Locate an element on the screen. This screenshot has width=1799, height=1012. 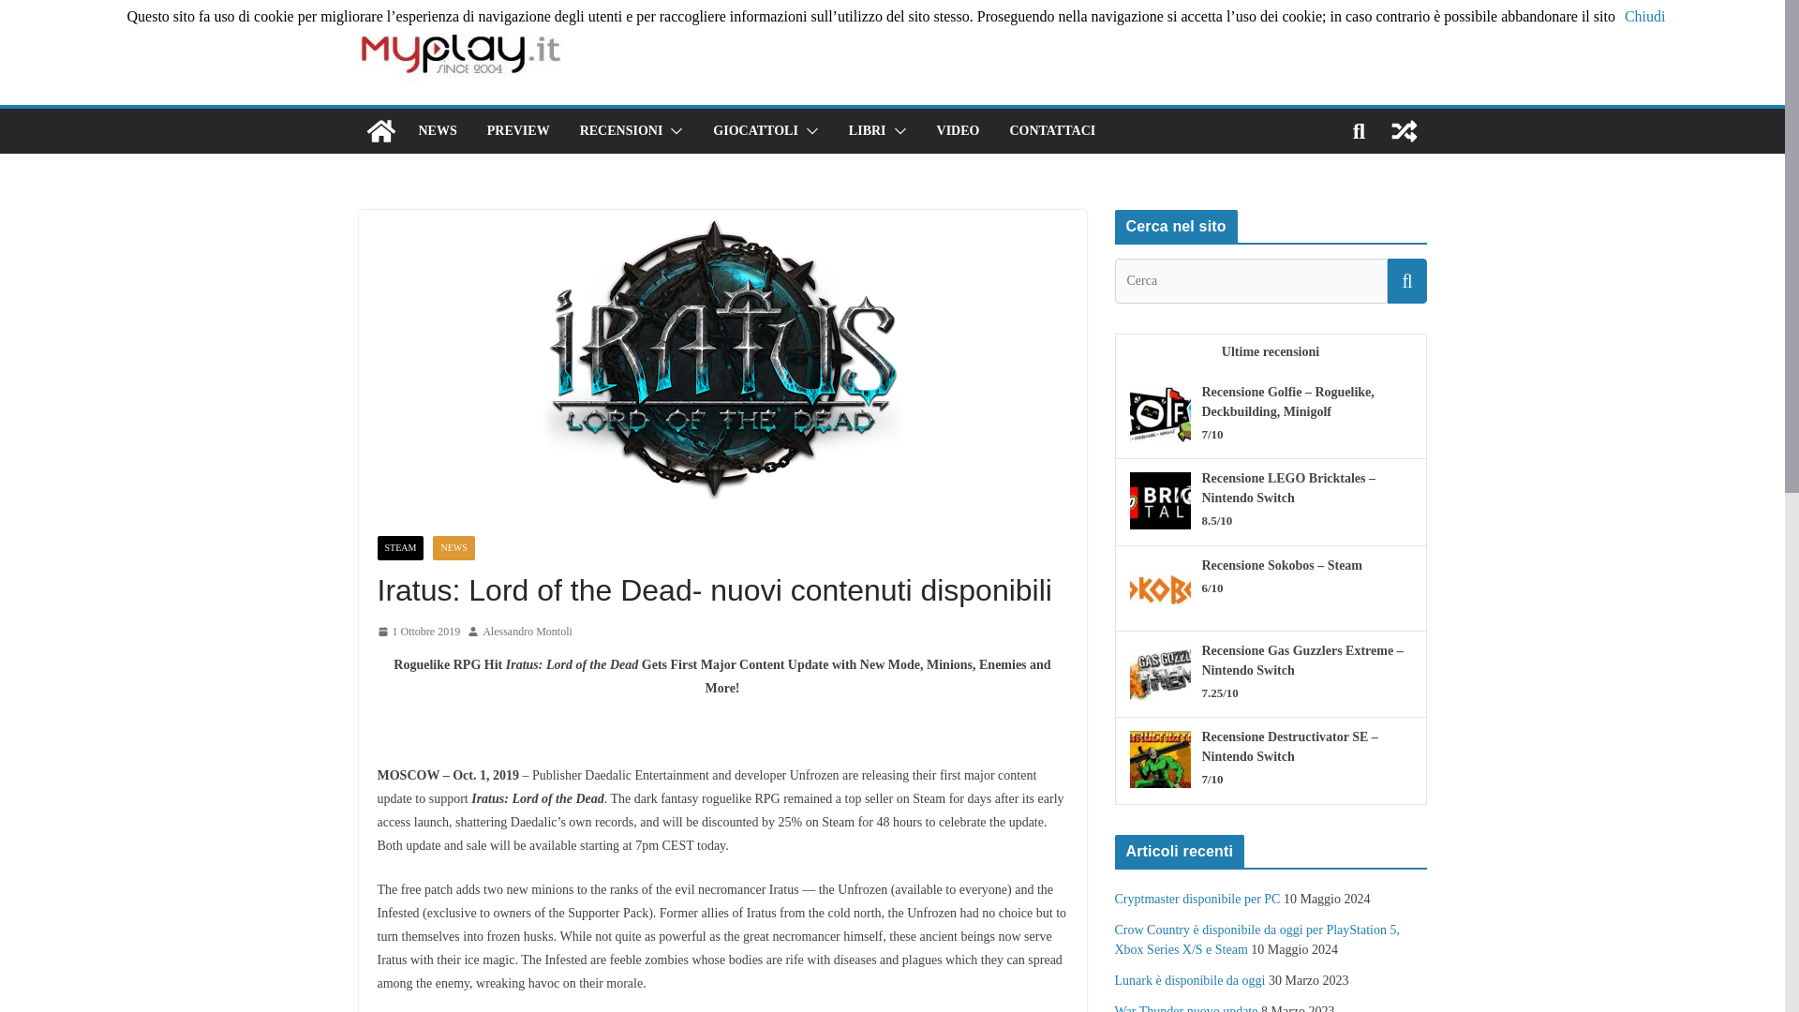
VIDEO is located at coordinates (959, 131).